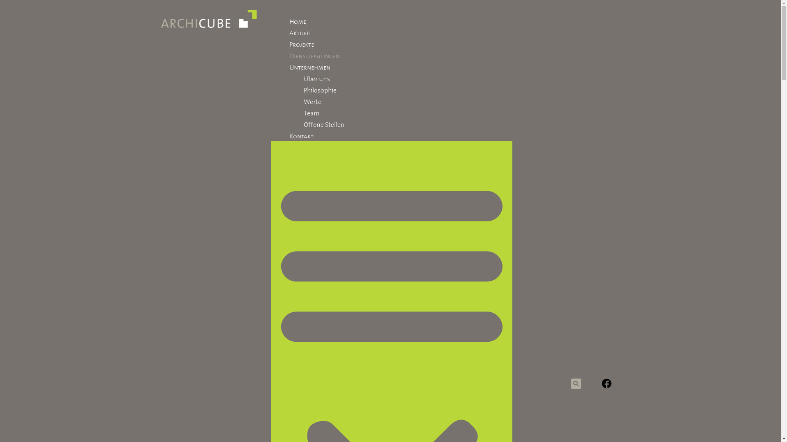 The image size is (787, 442). I want to click on Kontakt, so click(302, 135).